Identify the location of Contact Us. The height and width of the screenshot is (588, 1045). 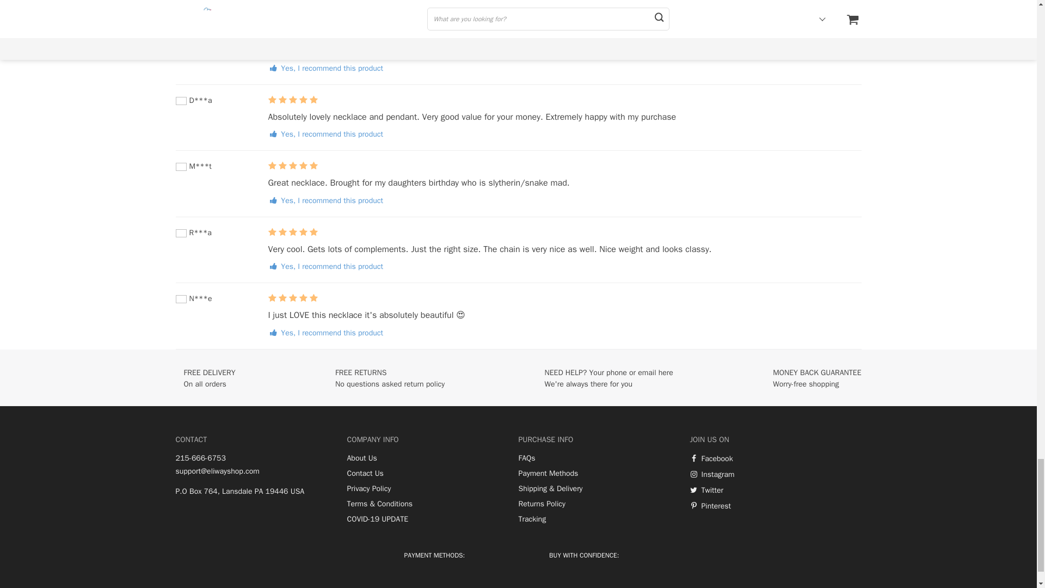
(365, 474).